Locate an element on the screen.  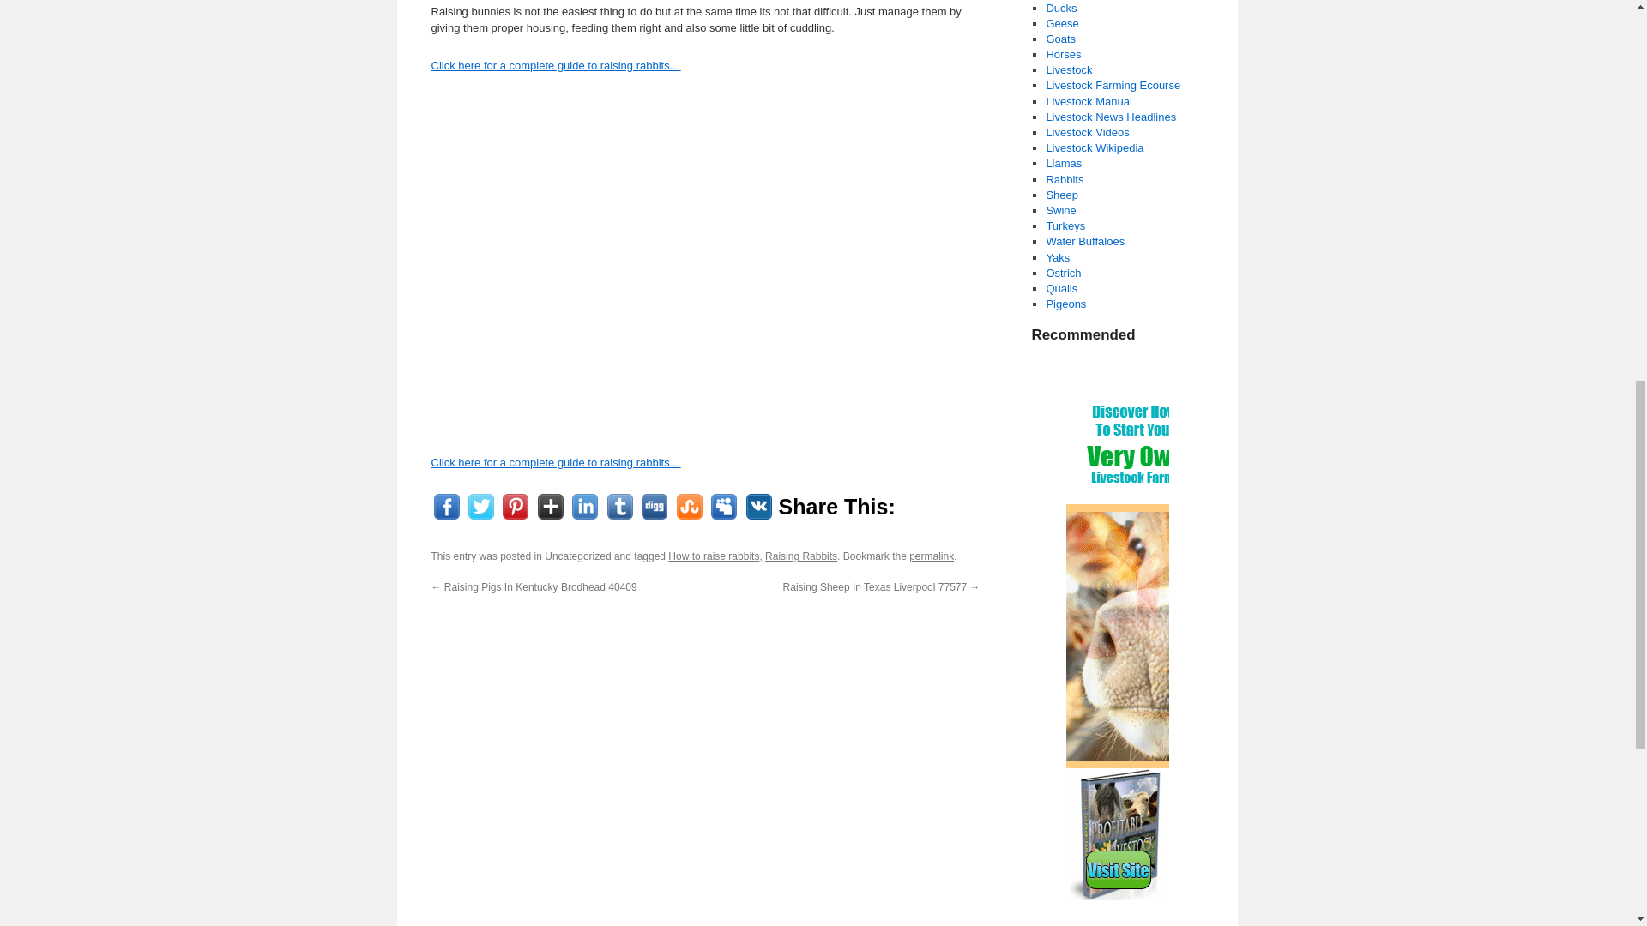
permalink is located at coordinates (931, 556).